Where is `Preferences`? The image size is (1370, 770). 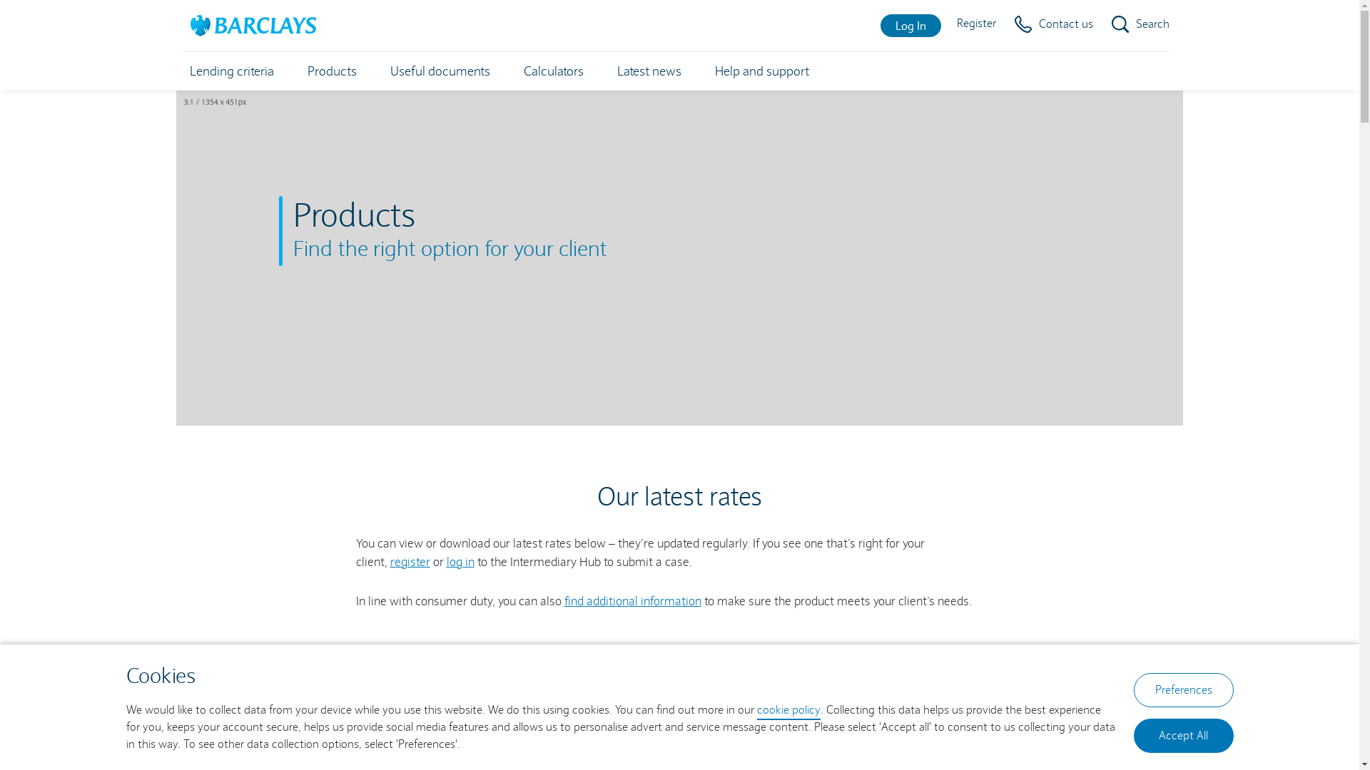
Preferences is located at coordinates (1183, 690).